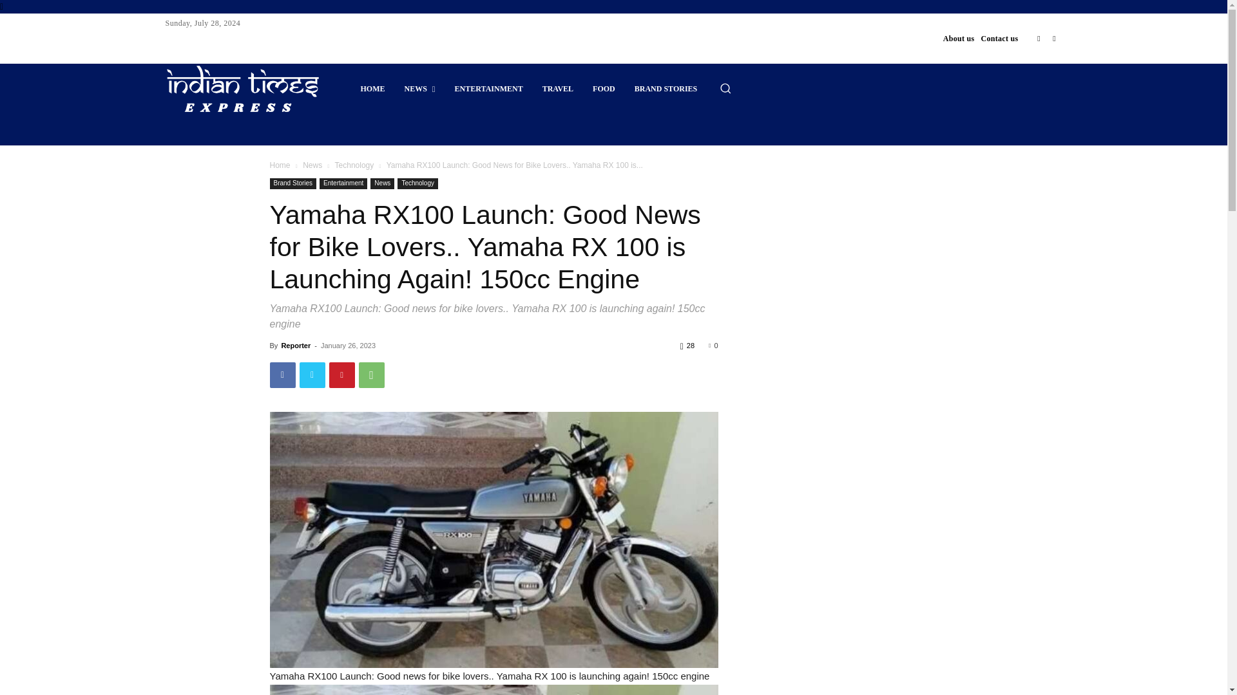 This screenshot has width=1237, height=695. What do you see at coordinates (419, 89) in the screenshot?
I see `NEWS` at bounding box center [419, 89].